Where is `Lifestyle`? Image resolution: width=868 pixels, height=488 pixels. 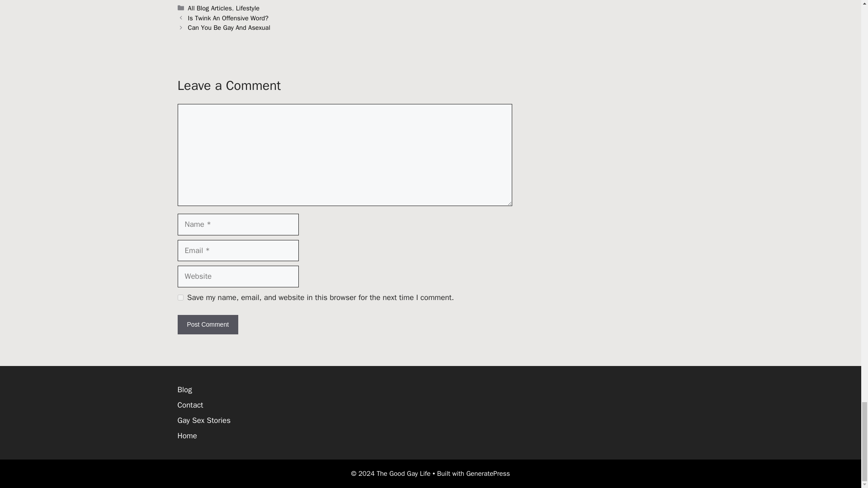 Lifestyle is located at coordinates (248, 8).